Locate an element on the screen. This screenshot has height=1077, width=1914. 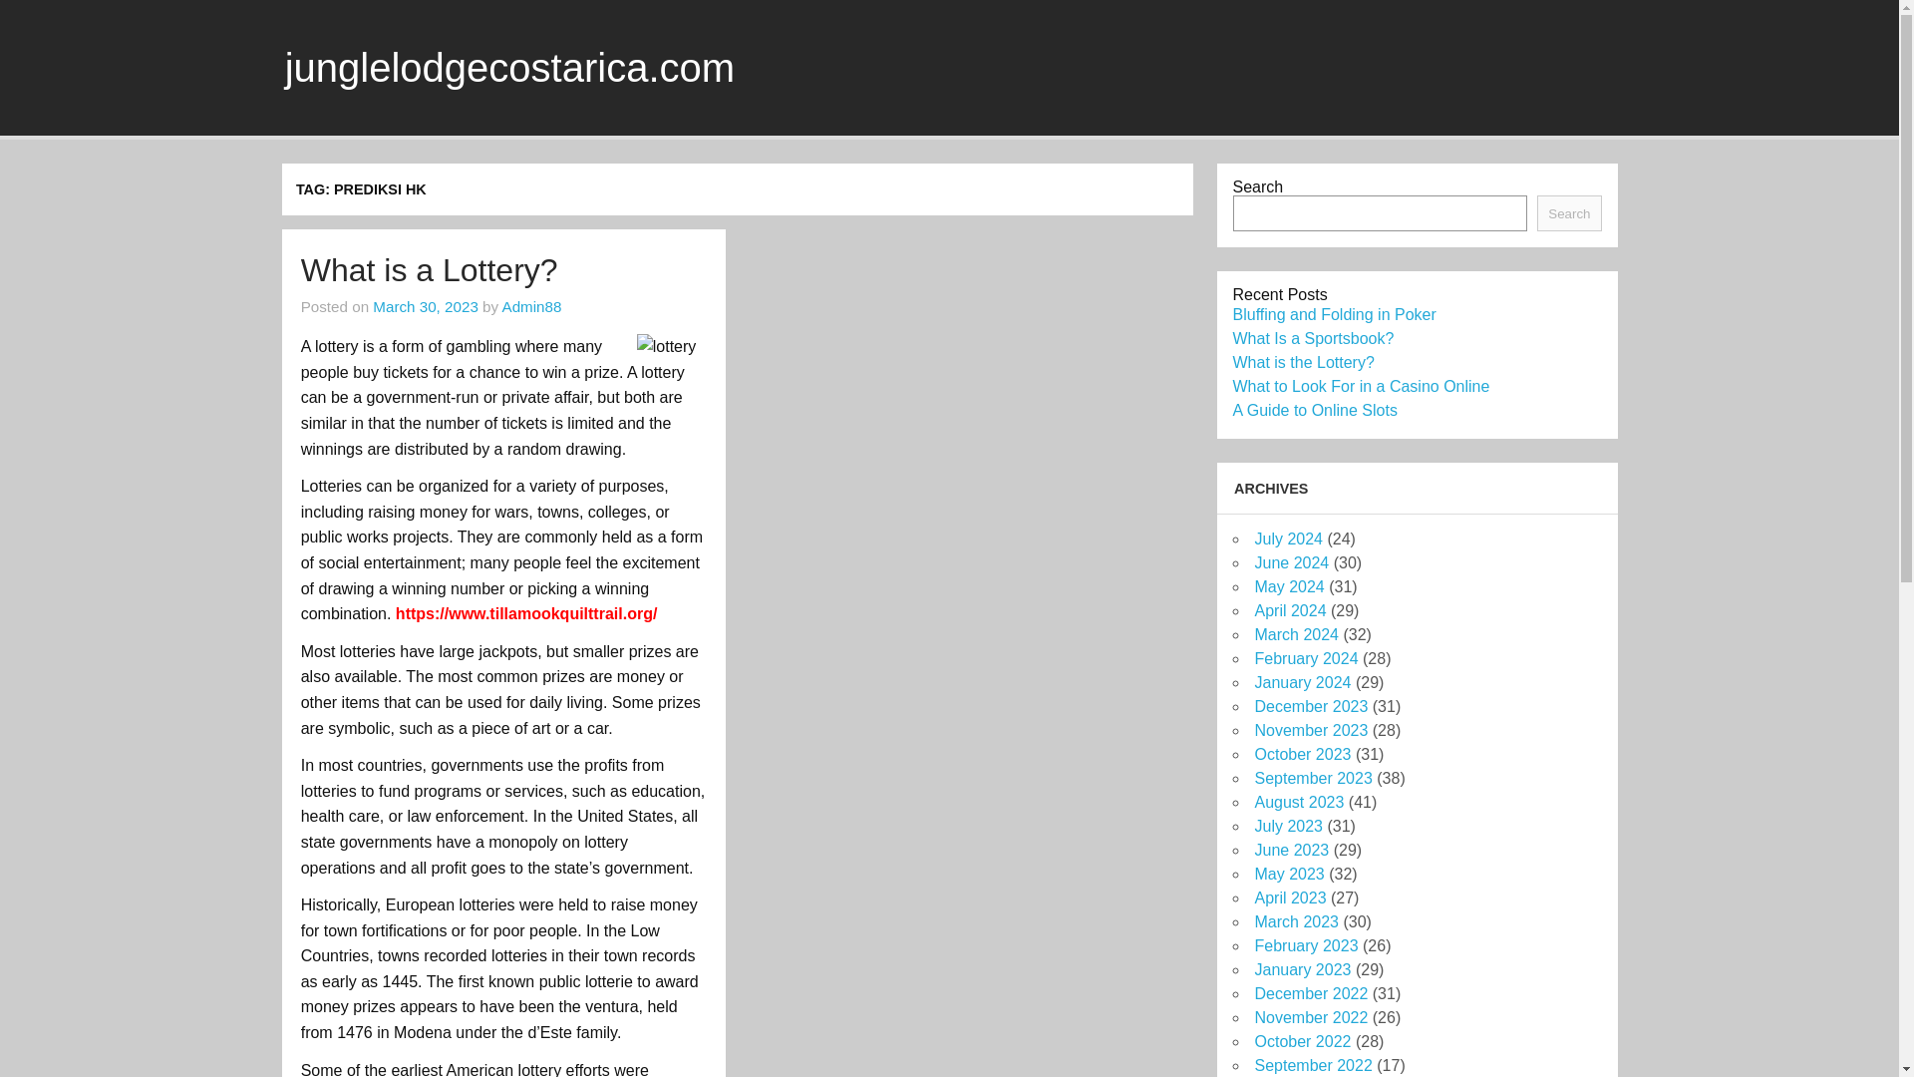
Admin88 is located at coordinates (532, 307).